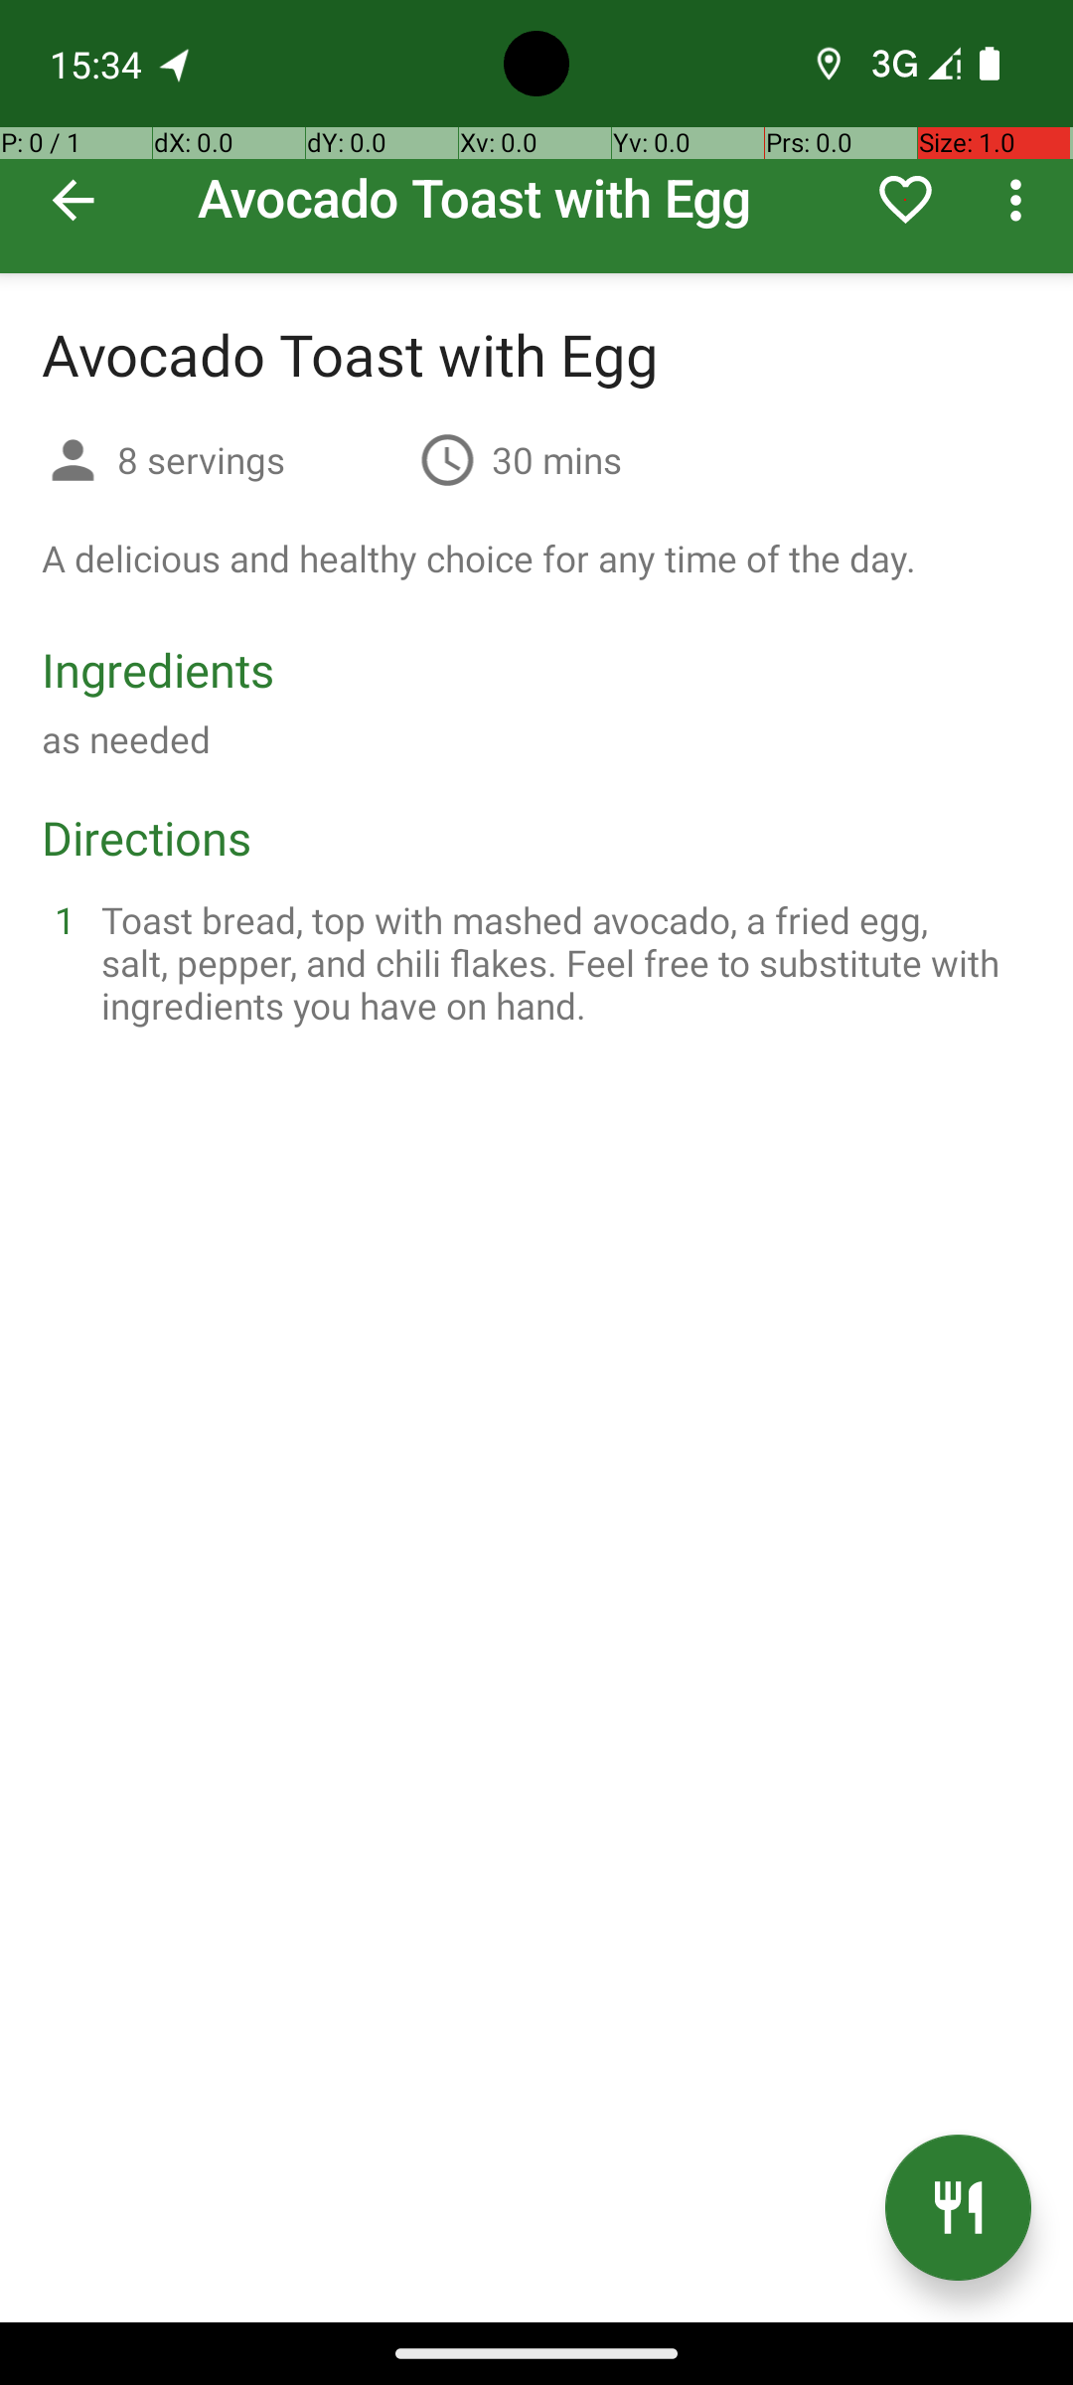 The width and height of the screenshot is (1073, 2385). What do you see at coordinates (560, 962) in the screenshot?
I see `Toast bread, top with mashed avocado, a fried egg, salt, pepper, and chili flakes. Feel free to substitute with ingredients you have on hand.` at bounding box center [560, 962].